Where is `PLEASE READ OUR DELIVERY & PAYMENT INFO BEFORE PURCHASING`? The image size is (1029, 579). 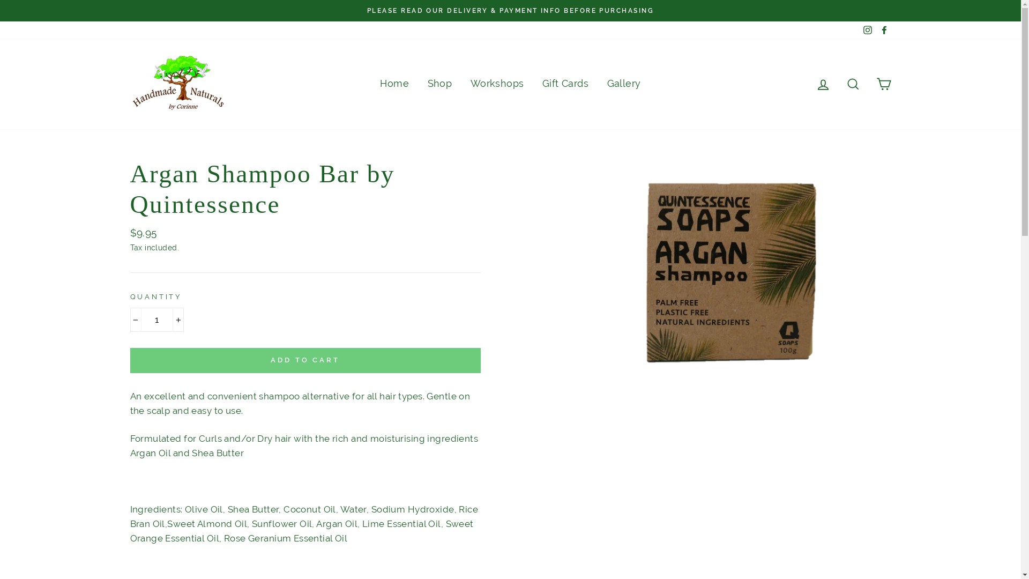
PLEASE READ OUR DELIVERY & PAYMENT INFO BEFORE PURCHASING is located at coordinates (511, 11).